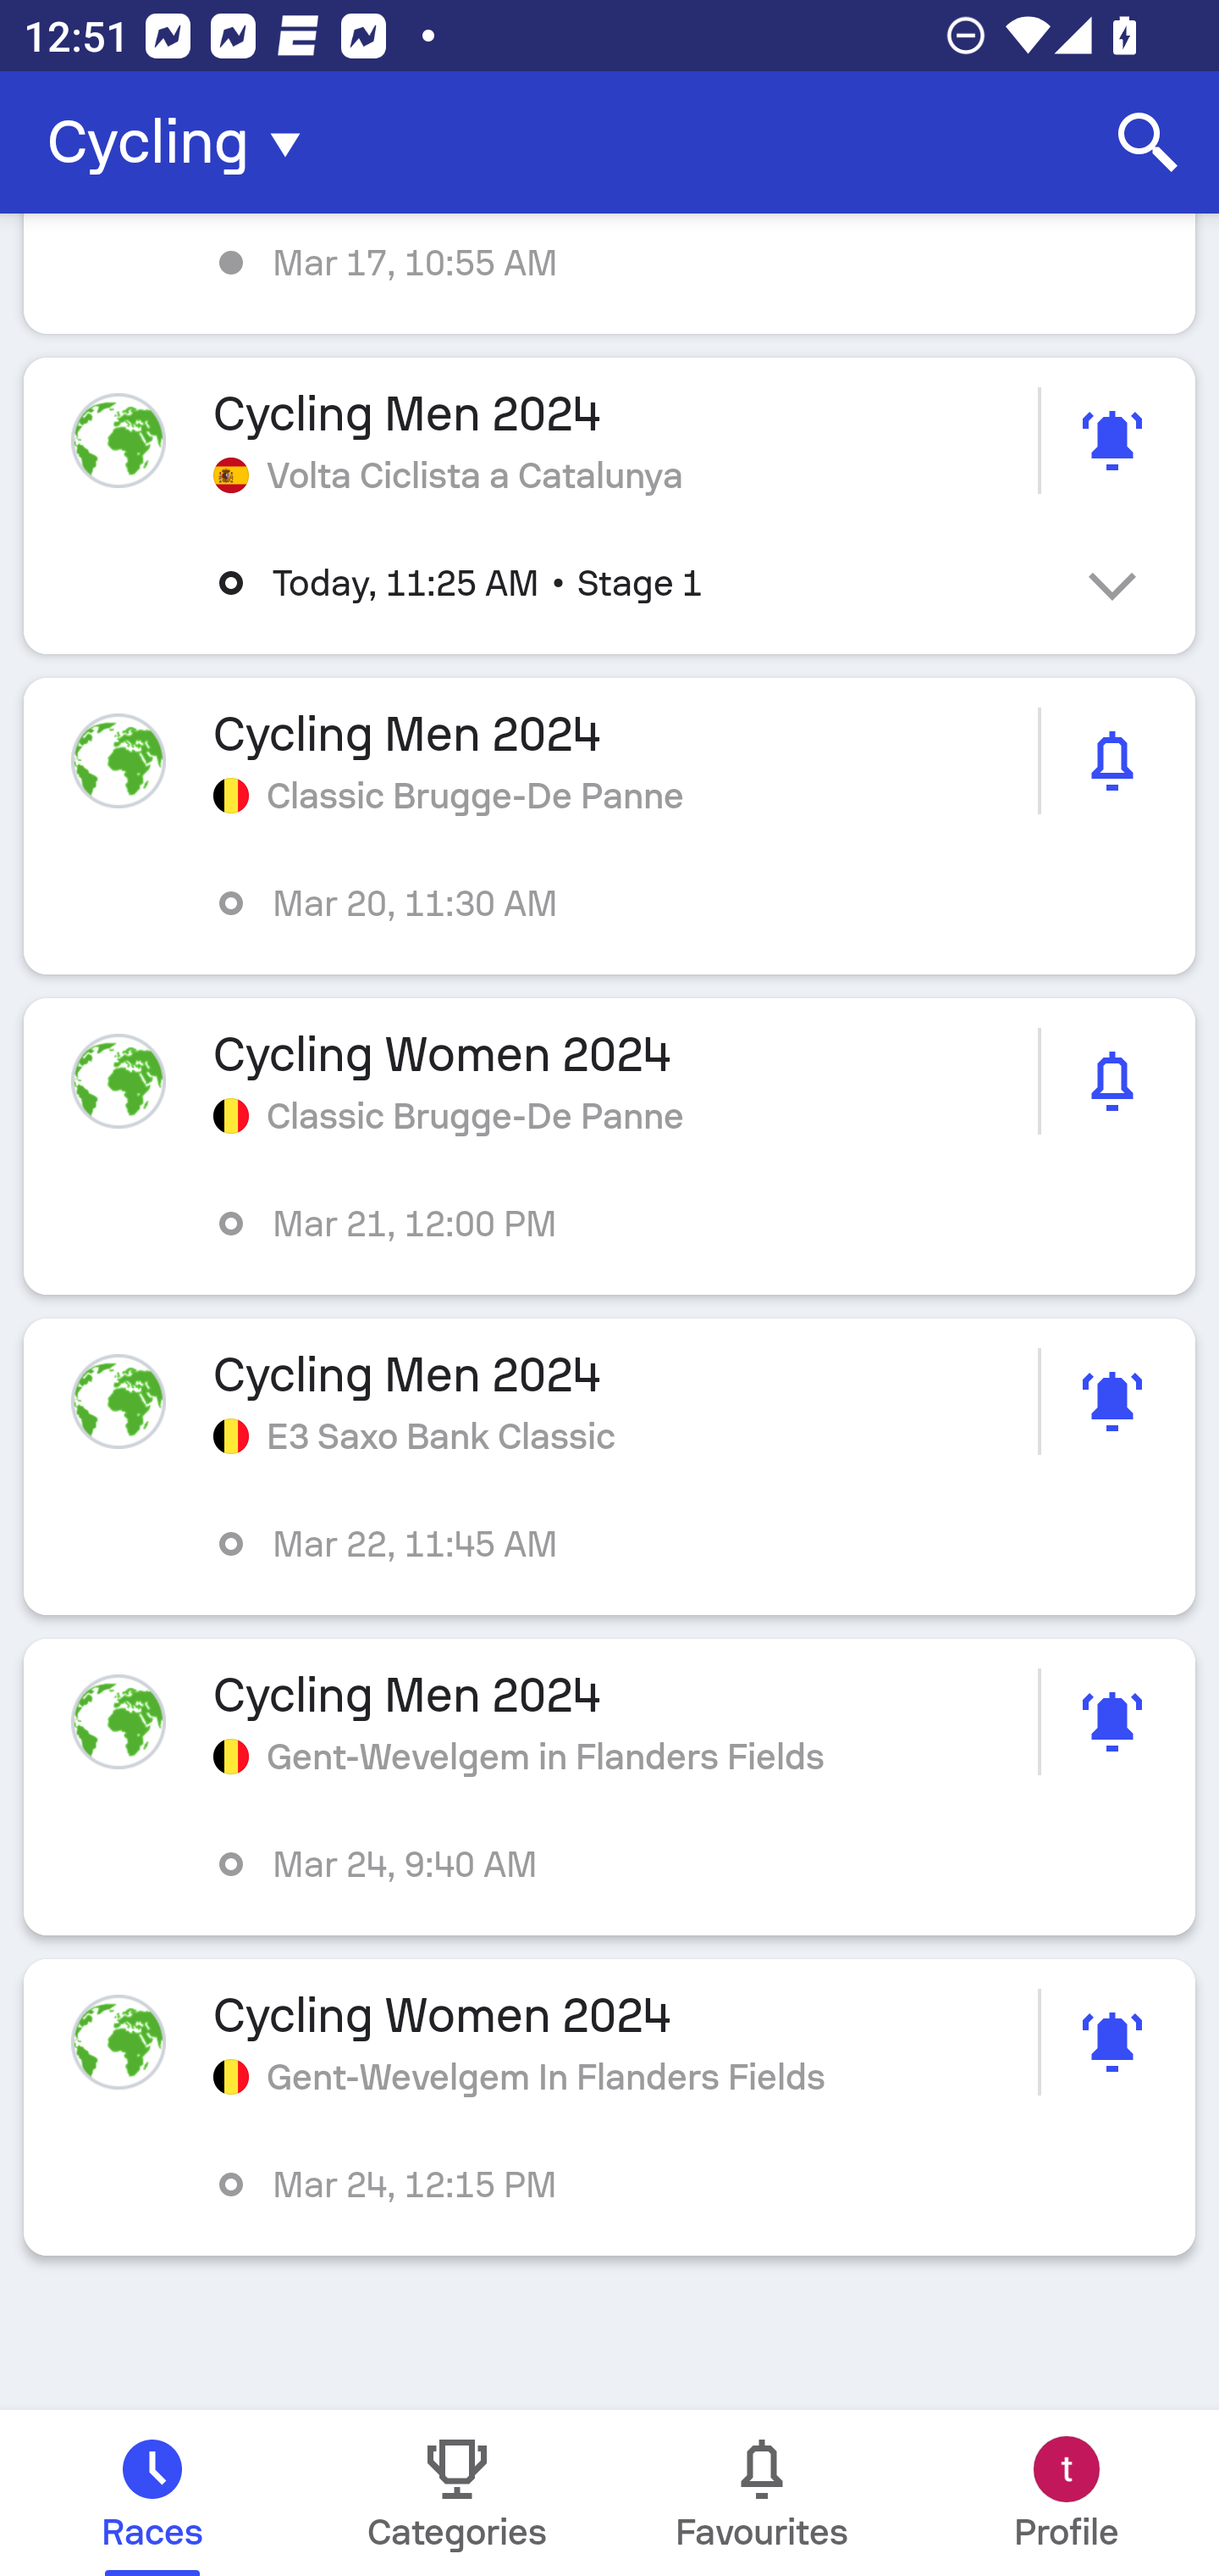 Image resolution: width=1219 pixels, height=2576 pixels. What do you see at coordinates (633, 583) in the screenshot?
I see `Today, 11:25 AM • Stage 1` at bounding box center [633, 583].